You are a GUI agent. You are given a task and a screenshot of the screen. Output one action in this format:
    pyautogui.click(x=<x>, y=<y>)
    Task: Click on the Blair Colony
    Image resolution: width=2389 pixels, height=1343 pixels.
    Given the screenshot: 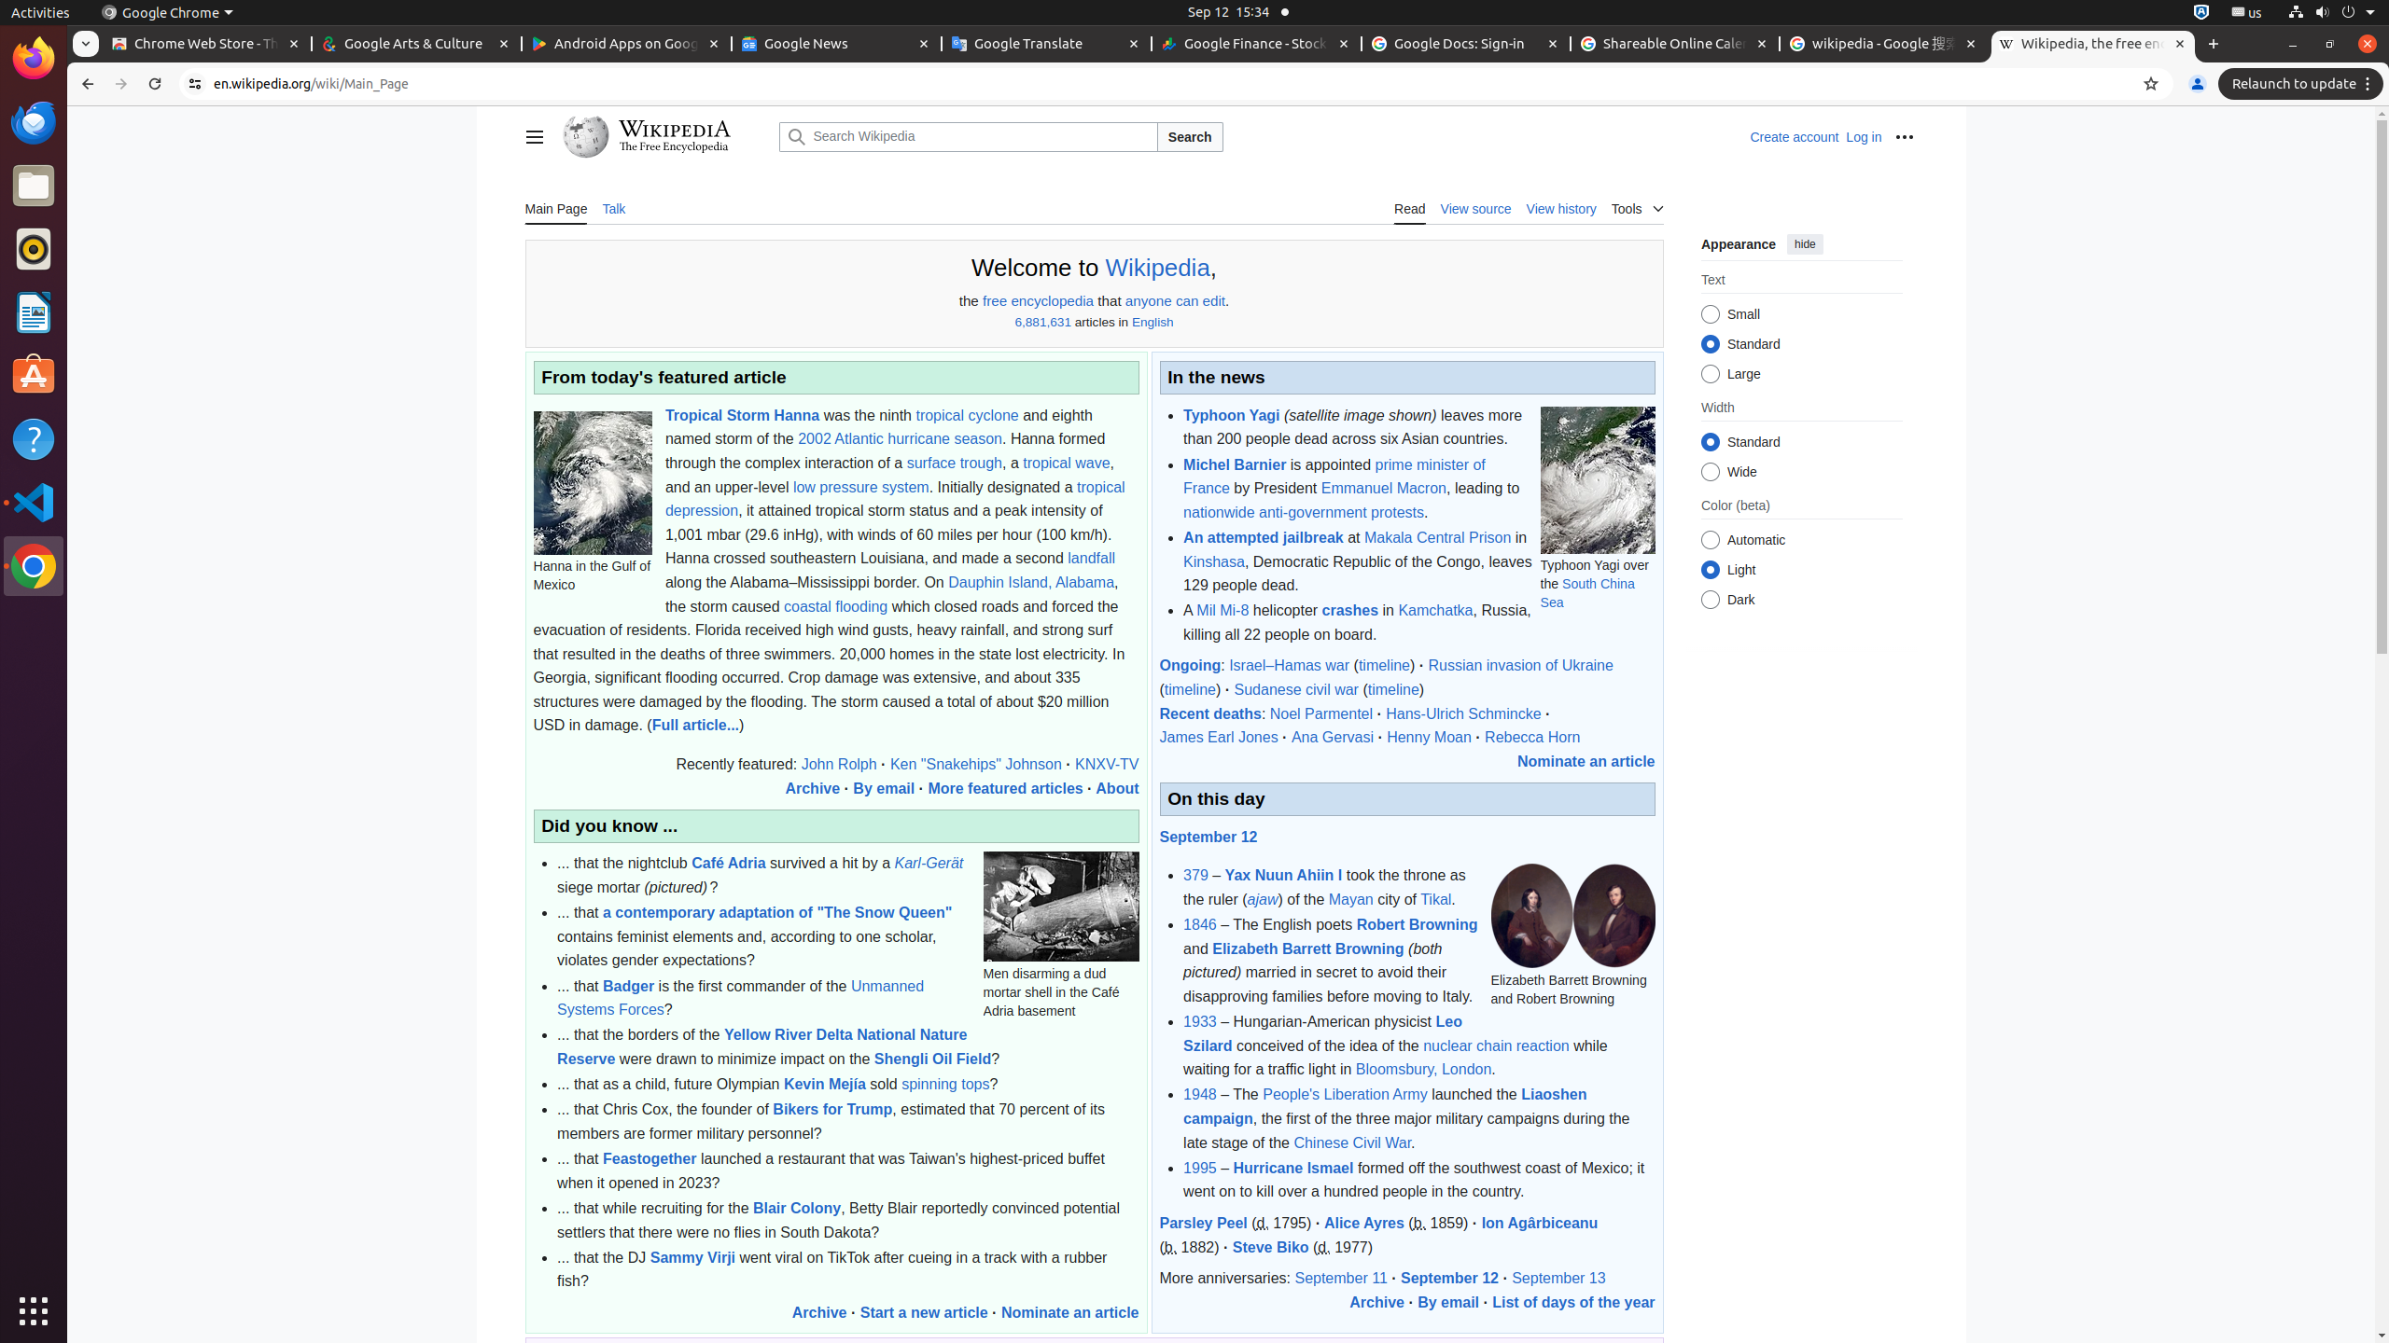 What is the action you would take?
    pyautogui.click(x=797, y=1208)
    